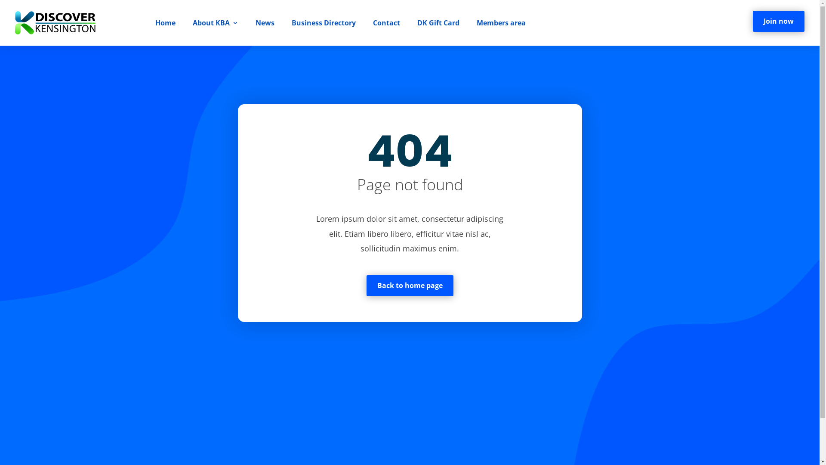  What do you see at coordinates (265, 23) in the screenshot?
I see `News` at bounding box center [265, 23].